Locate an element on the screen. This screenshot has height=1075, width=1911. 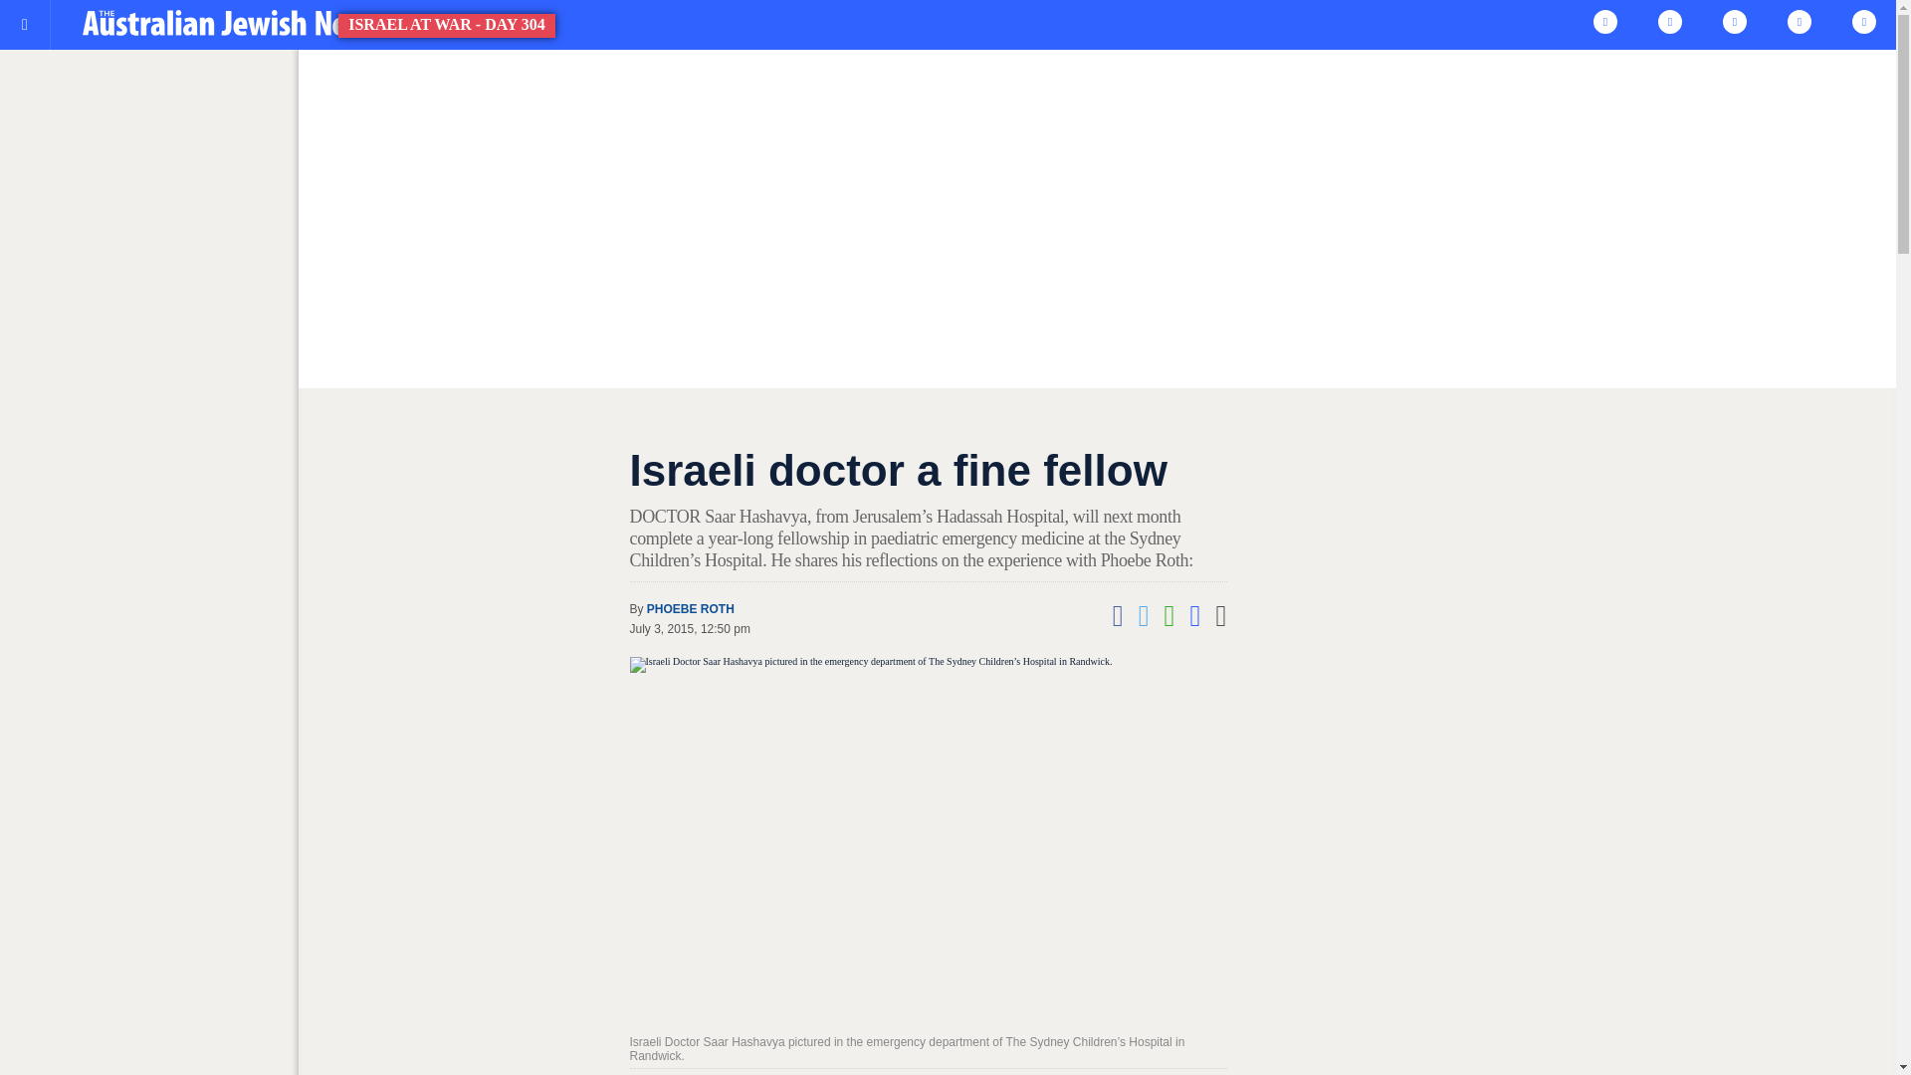
Phoebe Roth is located at coordinates (691, 608).